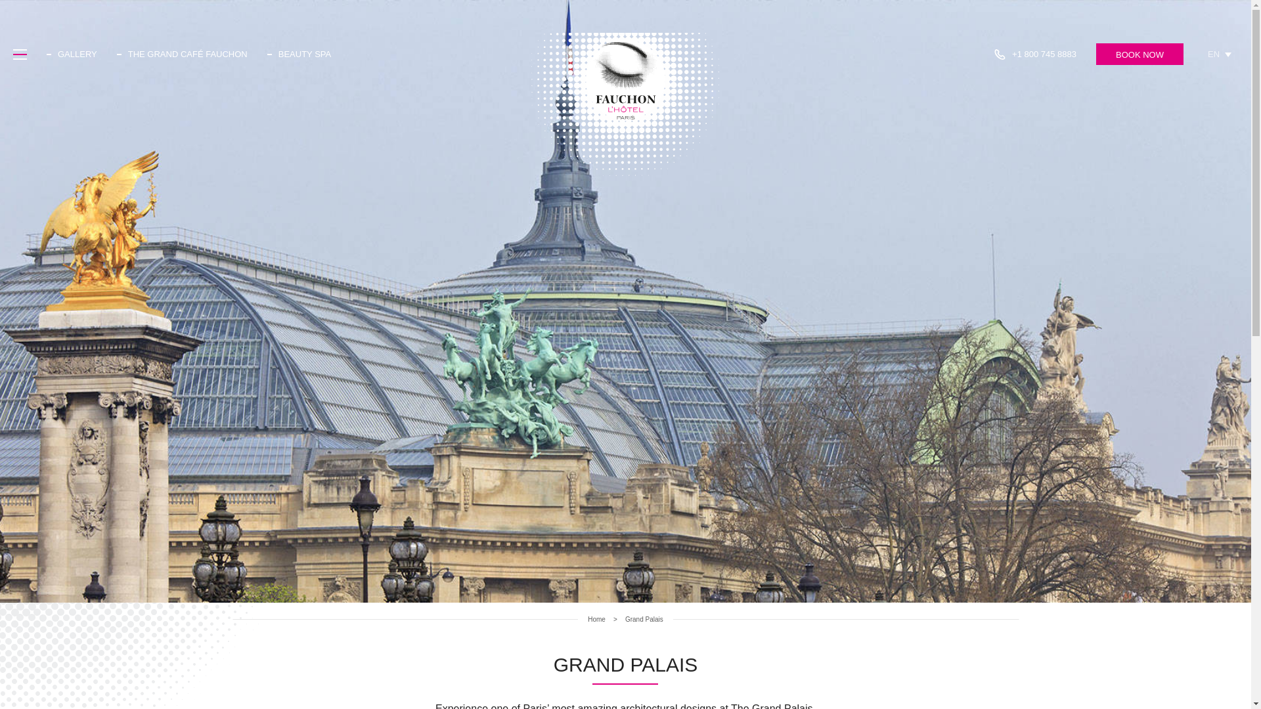 Image resolution: width=1261 pixels, height=709 pixels. I want to click on BOOK NOW, so click(1139, 54).